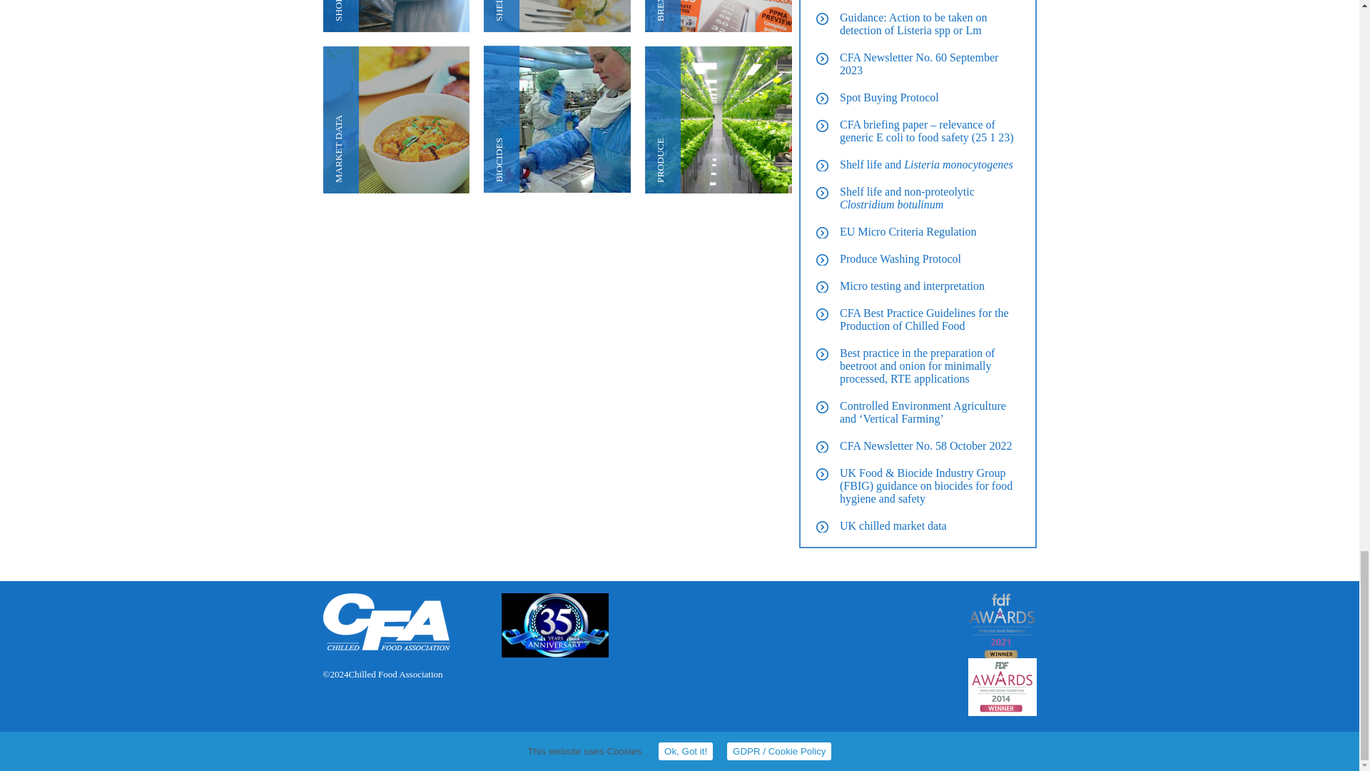  Describe the element at coordinates (395, 16) in the screenshot. I see `SHOP` at that location.